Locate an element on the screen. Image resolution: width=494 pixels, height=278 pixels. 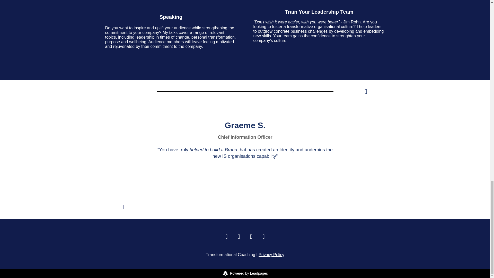
Share on Youtube is located at coordinates (263, 236).